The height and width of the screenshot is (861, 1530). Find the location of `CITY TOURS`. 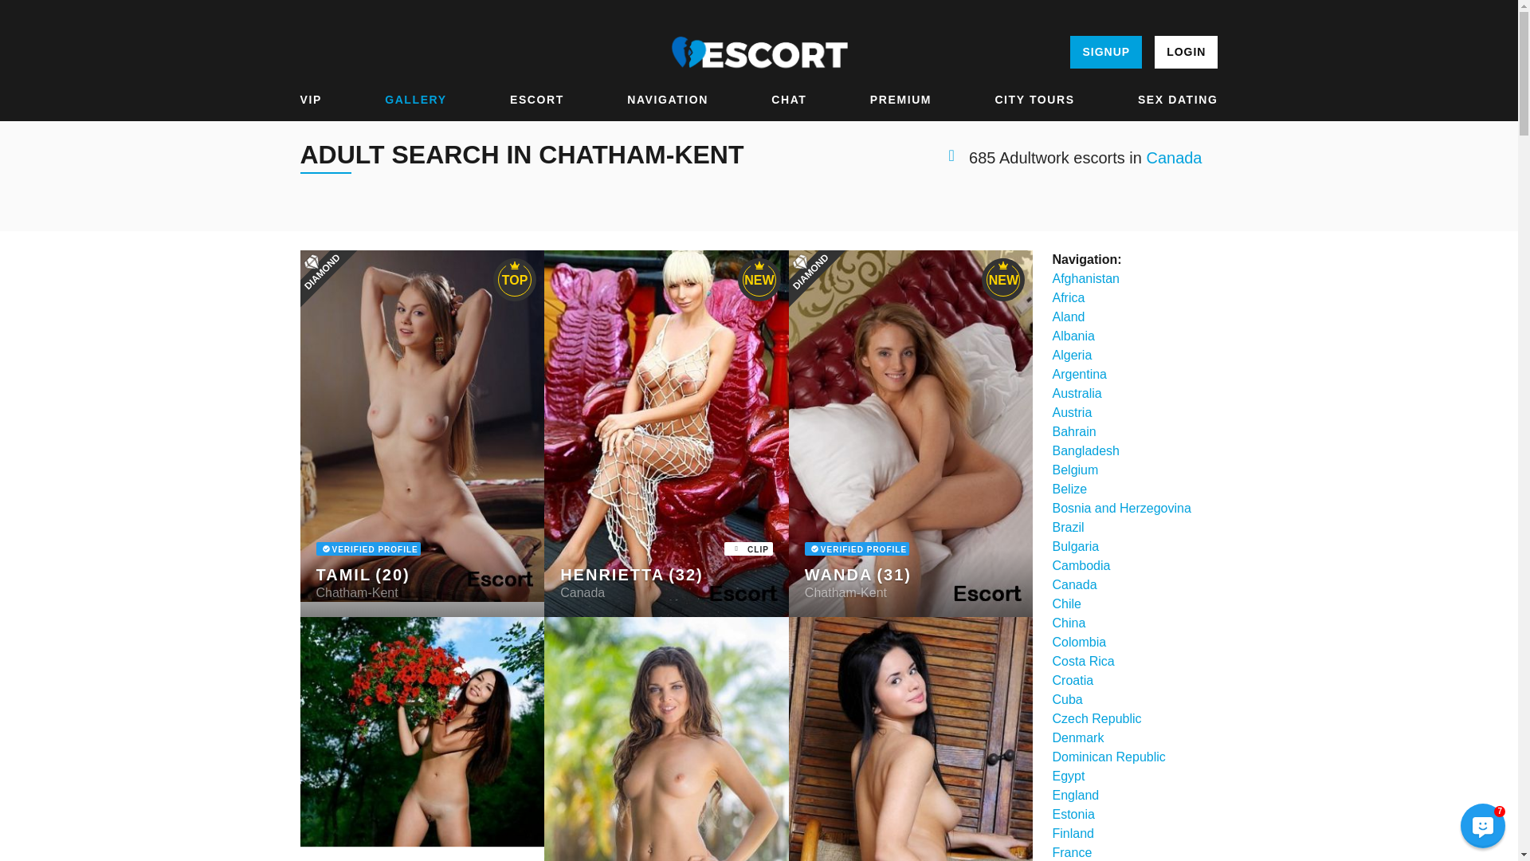

CITY TOURS is located at coordinates (1034, 100).